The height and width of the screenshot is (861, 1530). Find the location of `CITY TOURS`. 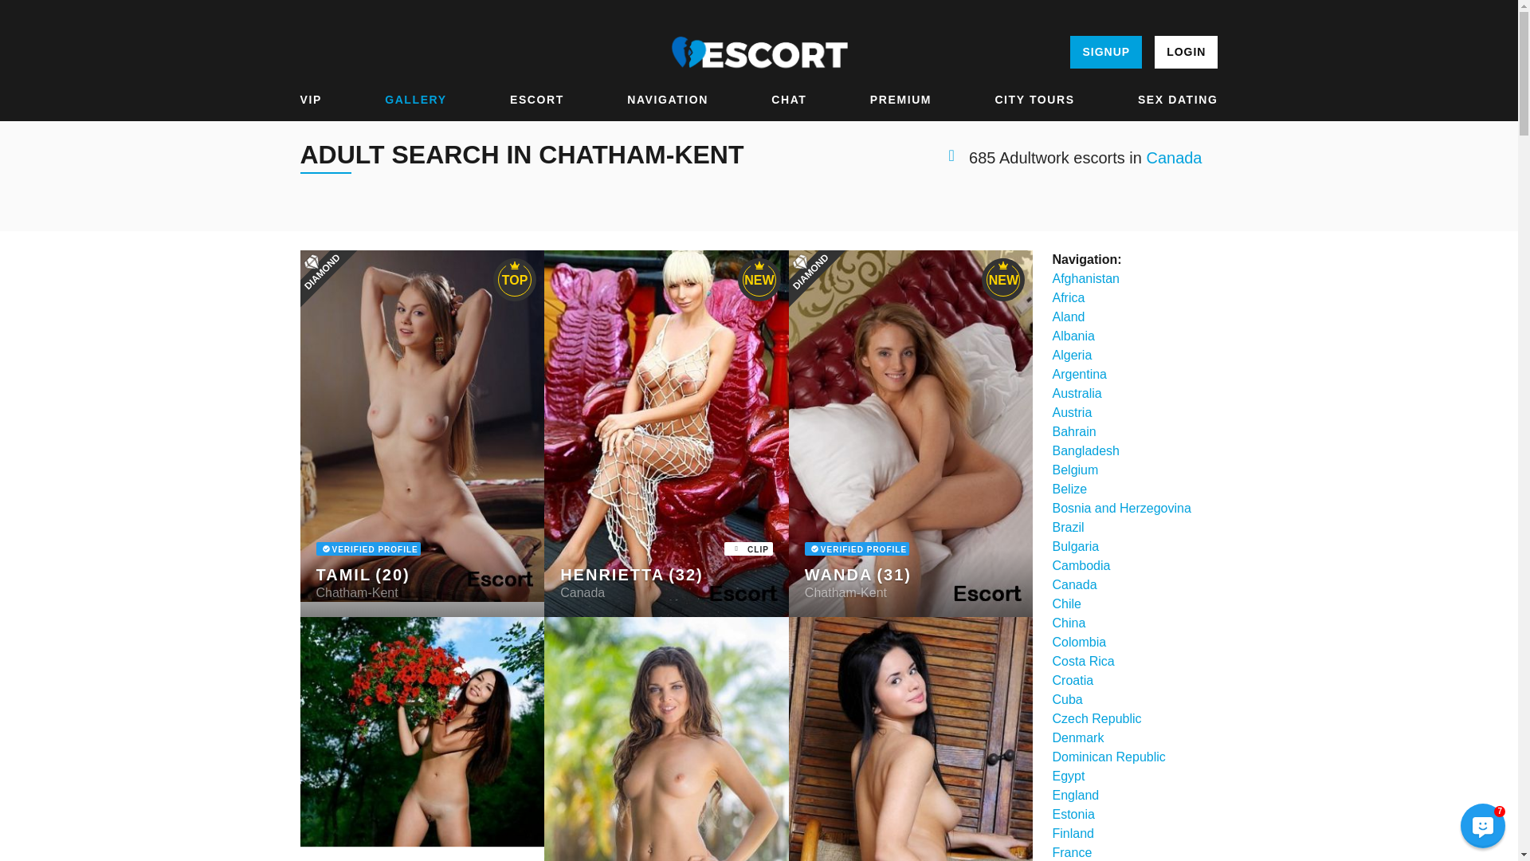

CITY TOURS is located at coordinates (1034, 100).